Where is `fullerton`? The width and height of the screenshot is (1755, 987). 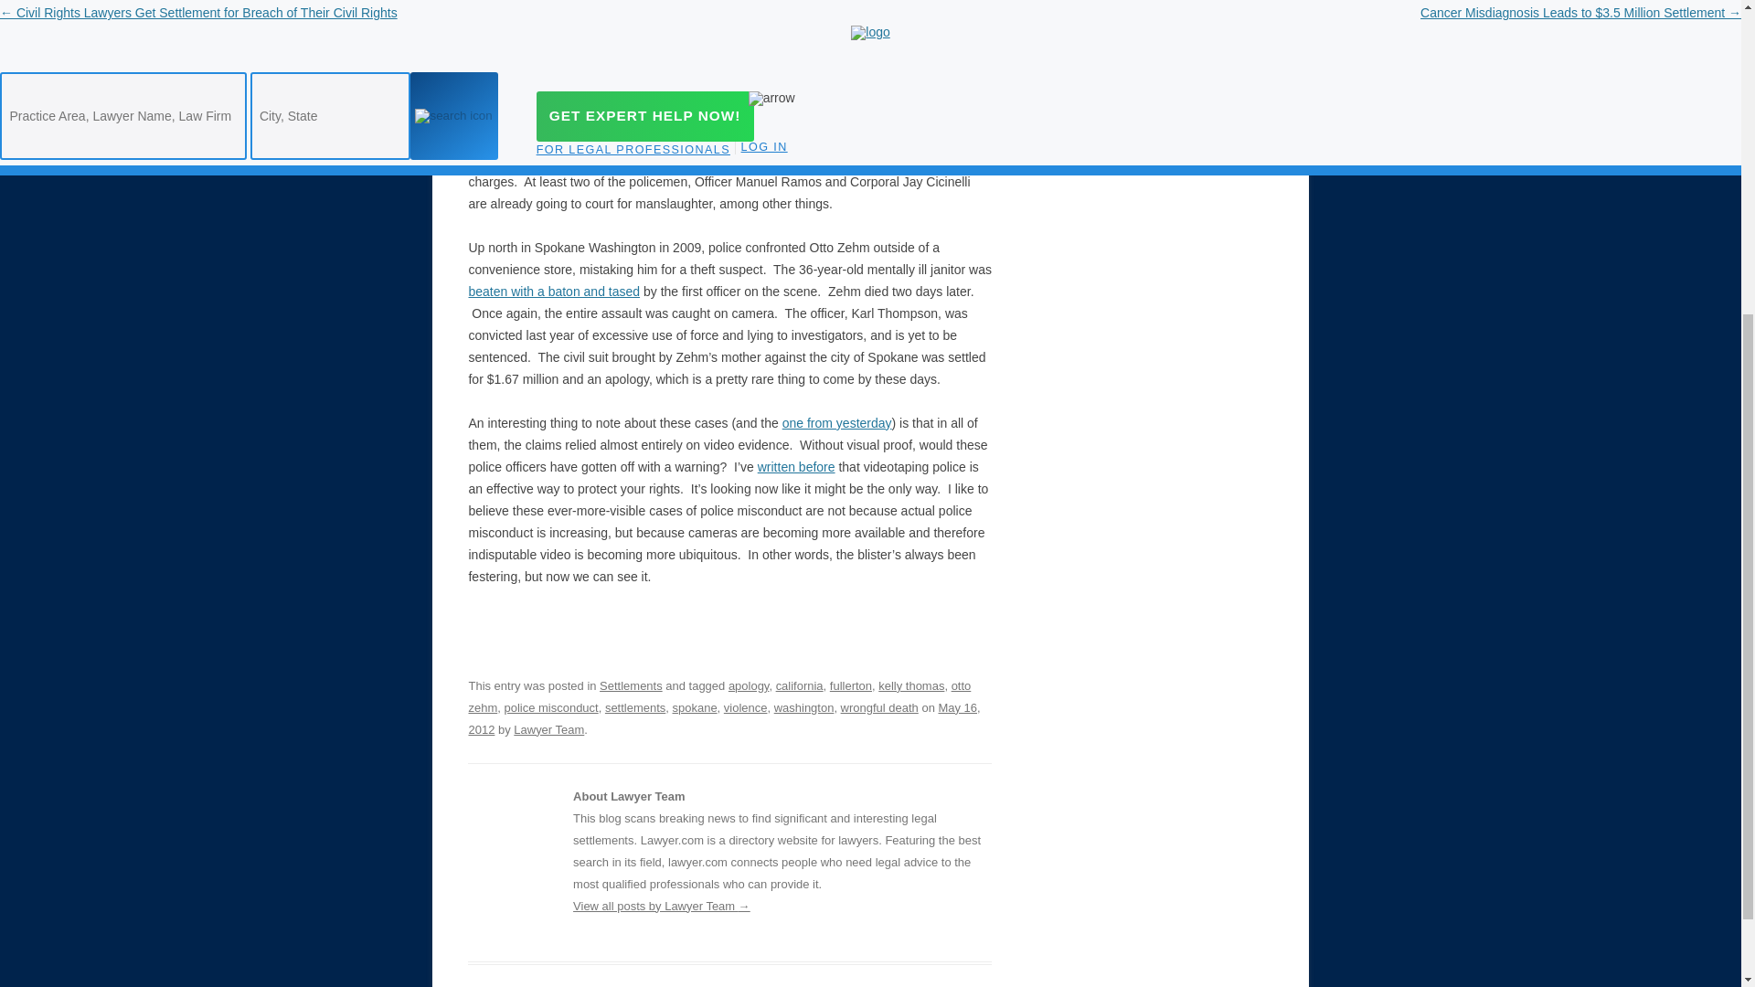 fullerton is located at coordinates (851, 685).